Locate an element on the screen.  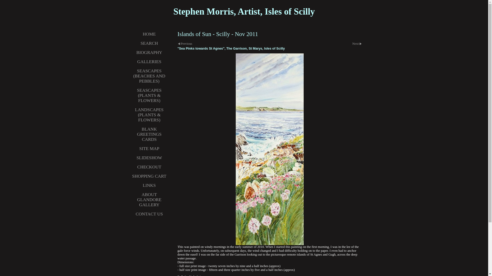
CONTACT US is located at coordinates (149, 214).